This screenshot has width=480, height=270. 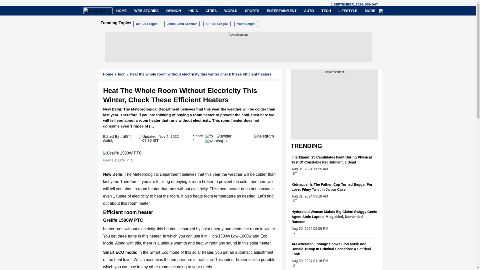 What do you see at coordinates (146, 10) in the screenshot?
I see `WEB STORIES` at bounding box center [146, 10].